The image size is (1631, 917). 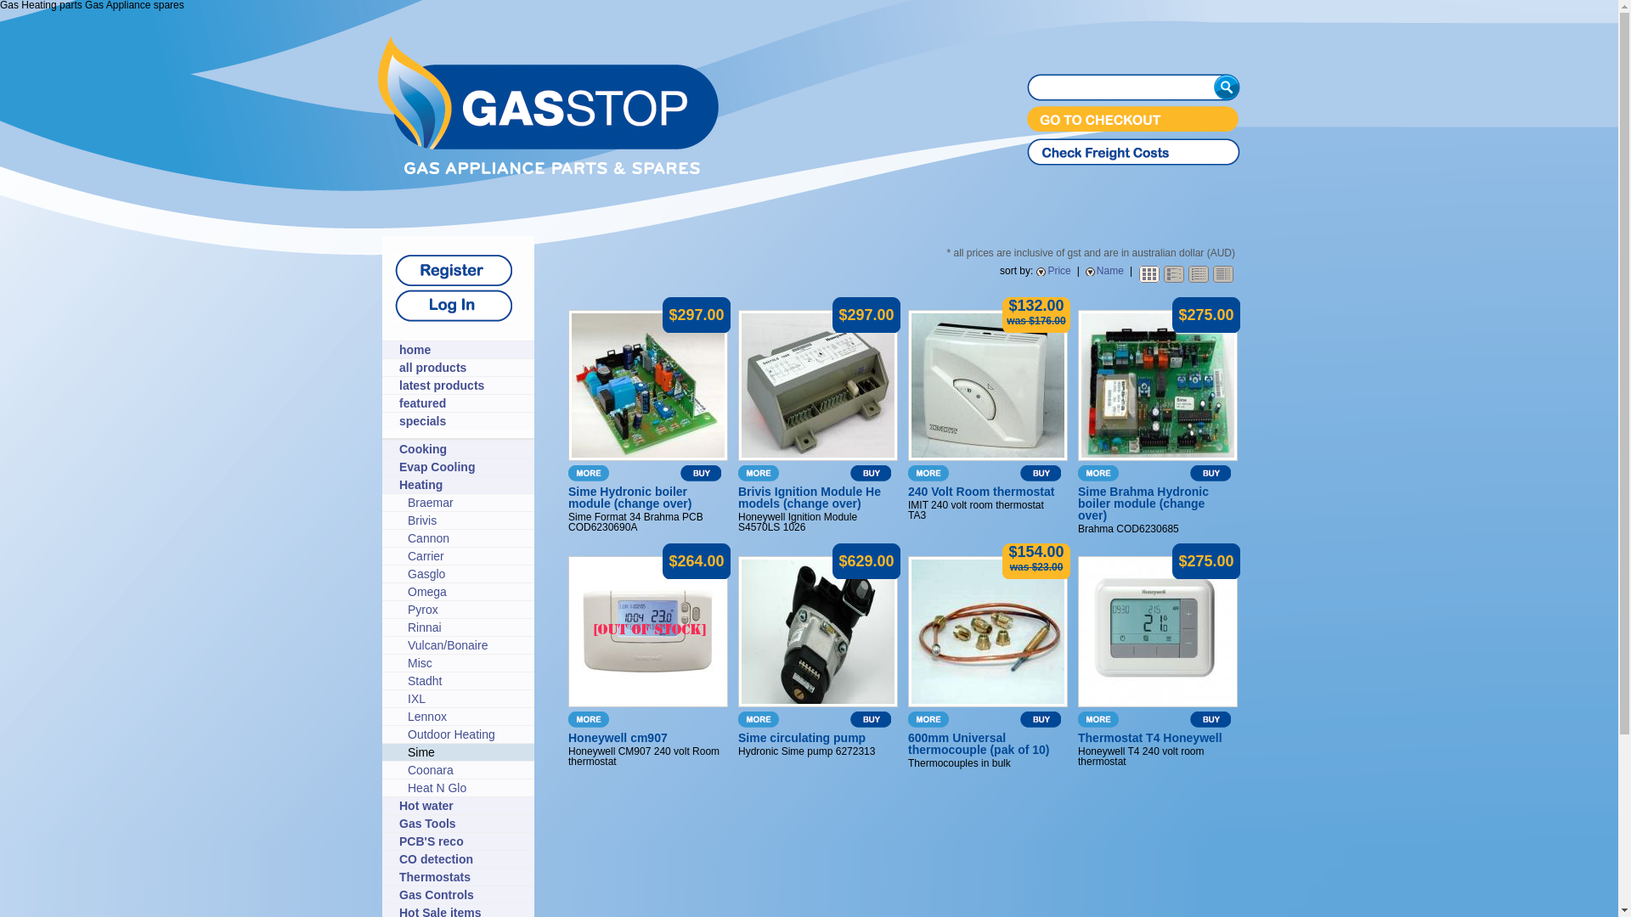 I want to click on Rinnai, so click(x=467, y=627).